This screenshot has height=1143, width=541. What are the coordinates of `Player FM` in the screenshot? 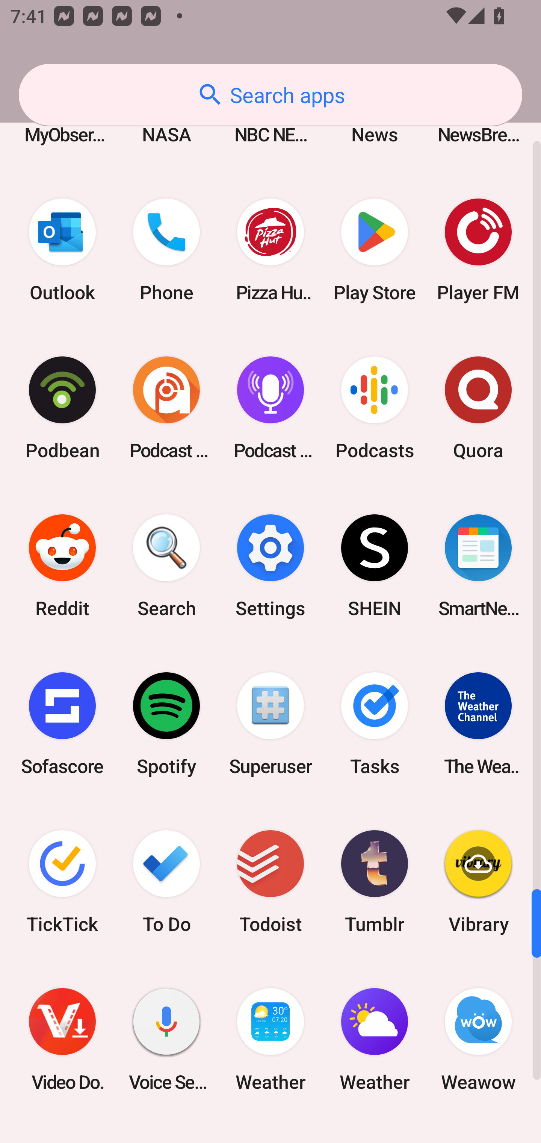 It's located at (478, 250).